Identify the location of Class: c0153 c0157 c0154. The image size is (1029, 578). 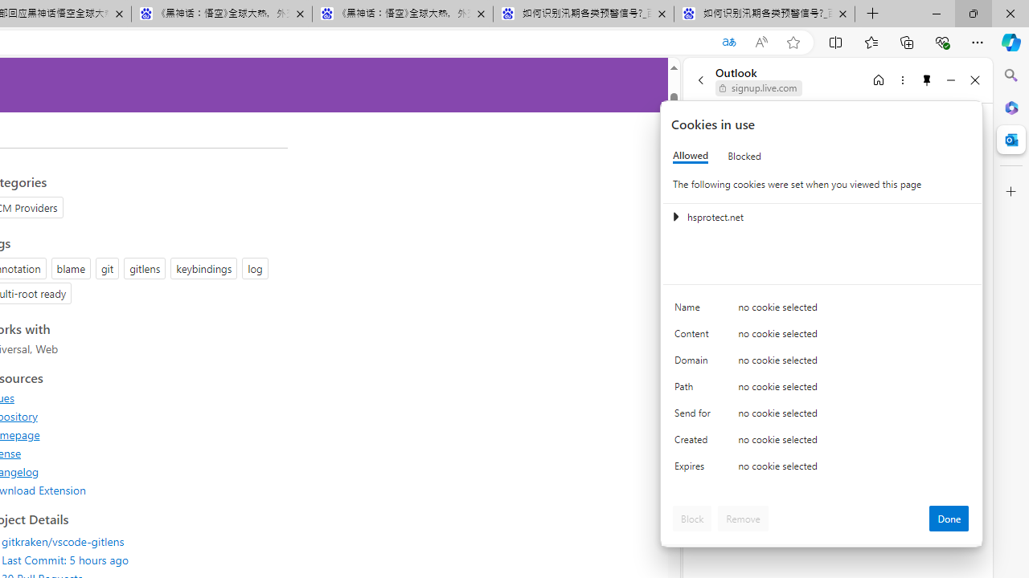
(822, 310).